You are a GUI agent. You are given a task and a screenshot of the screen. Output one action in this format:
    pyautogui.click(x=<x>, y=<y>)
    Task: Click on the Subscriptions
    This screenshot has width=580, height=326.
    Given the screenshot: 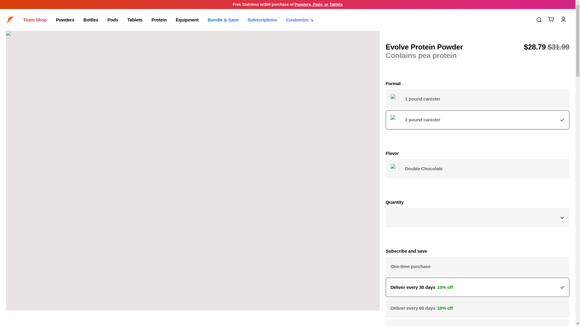 What is the action you would take?
    pyautogui.click(x=262, y=20)
    